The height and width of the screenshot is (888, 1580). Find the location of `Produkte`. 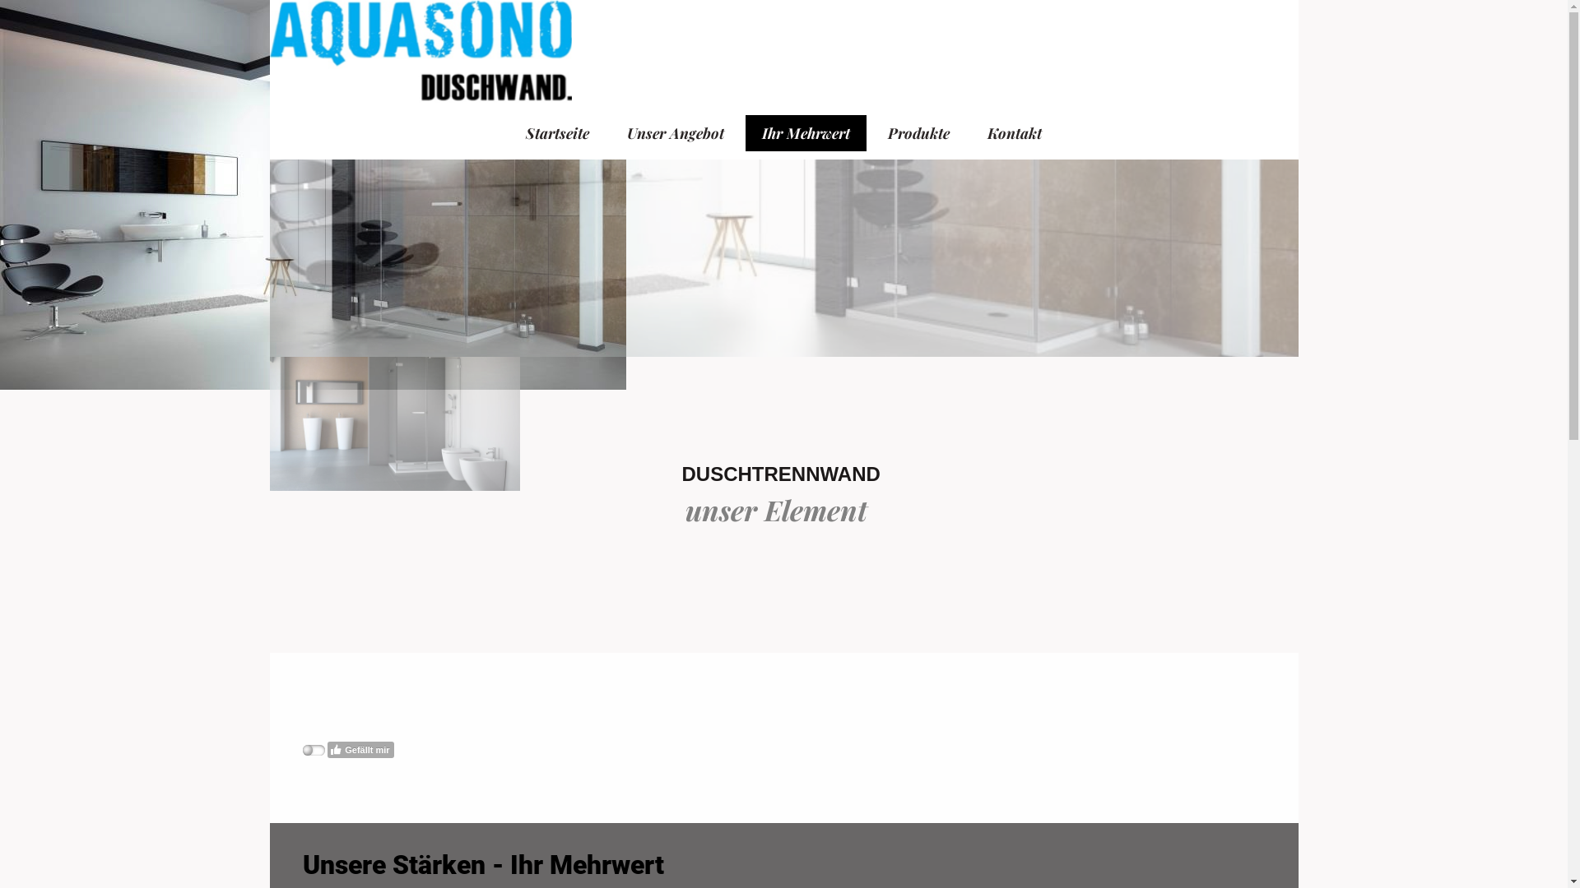

Produkte is located at coordinates (918, 133).